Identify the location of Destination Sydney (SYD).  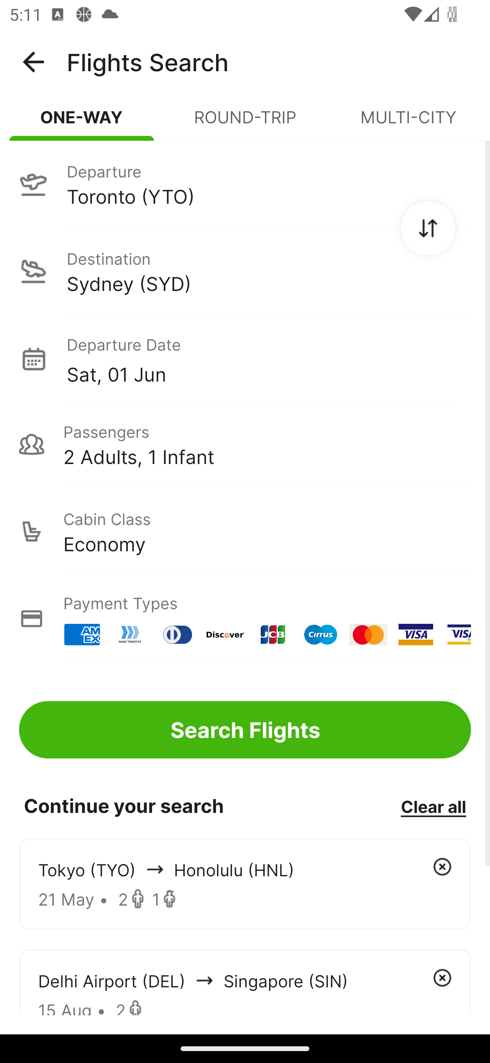
(245, 271).